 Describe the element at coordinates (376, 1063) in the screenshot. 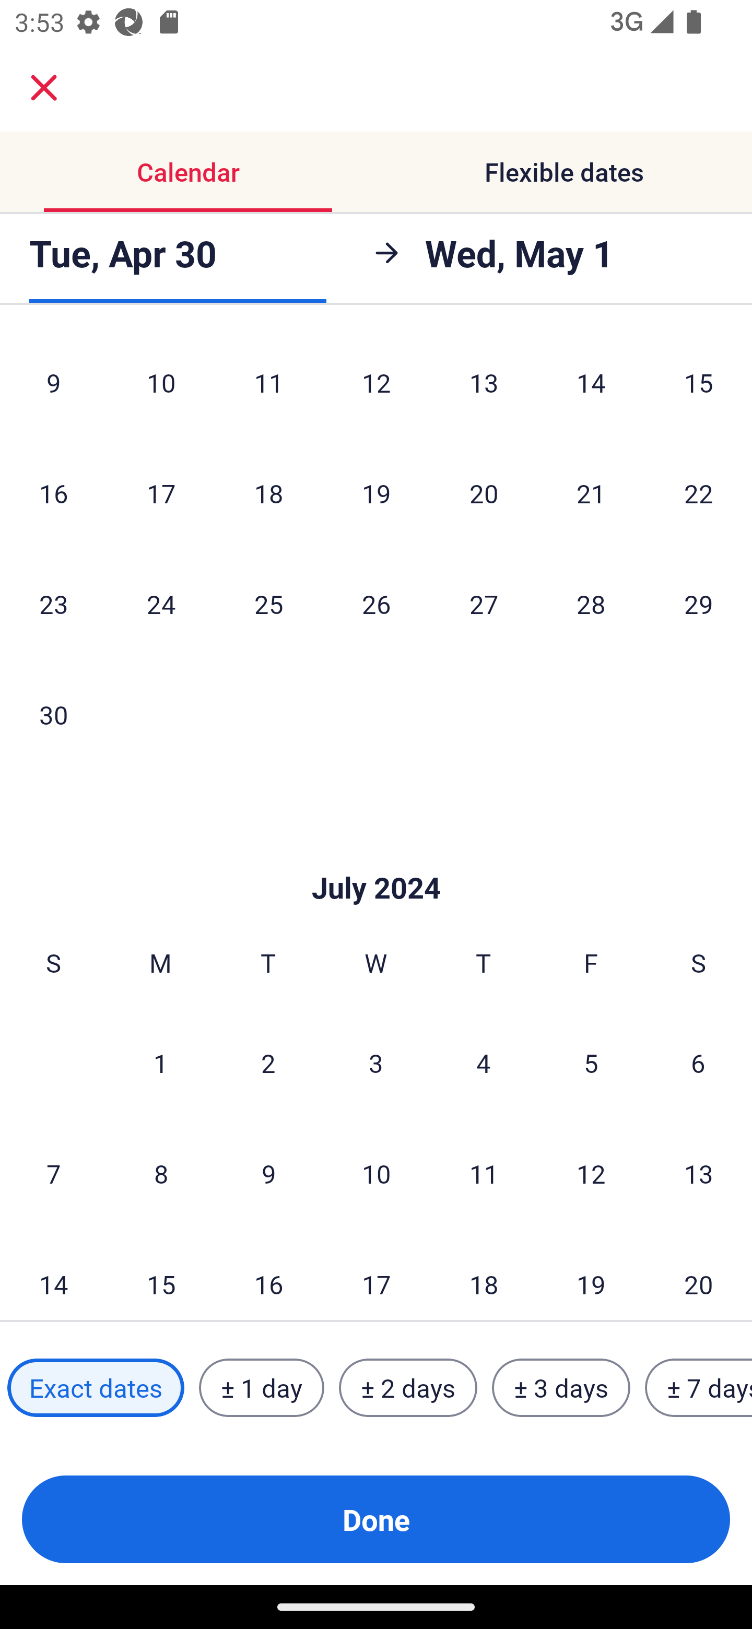

I see `3 Wednesday, July 3, 2024` at that location.